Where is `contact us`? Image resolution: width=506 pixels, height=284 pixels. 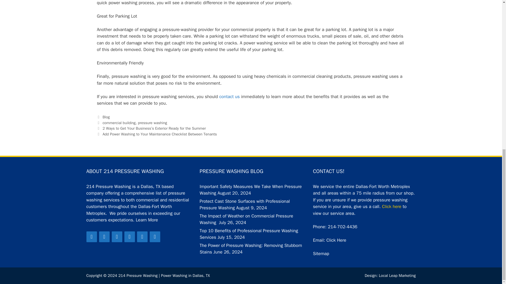 contact us is located at coordinates (229, 97).